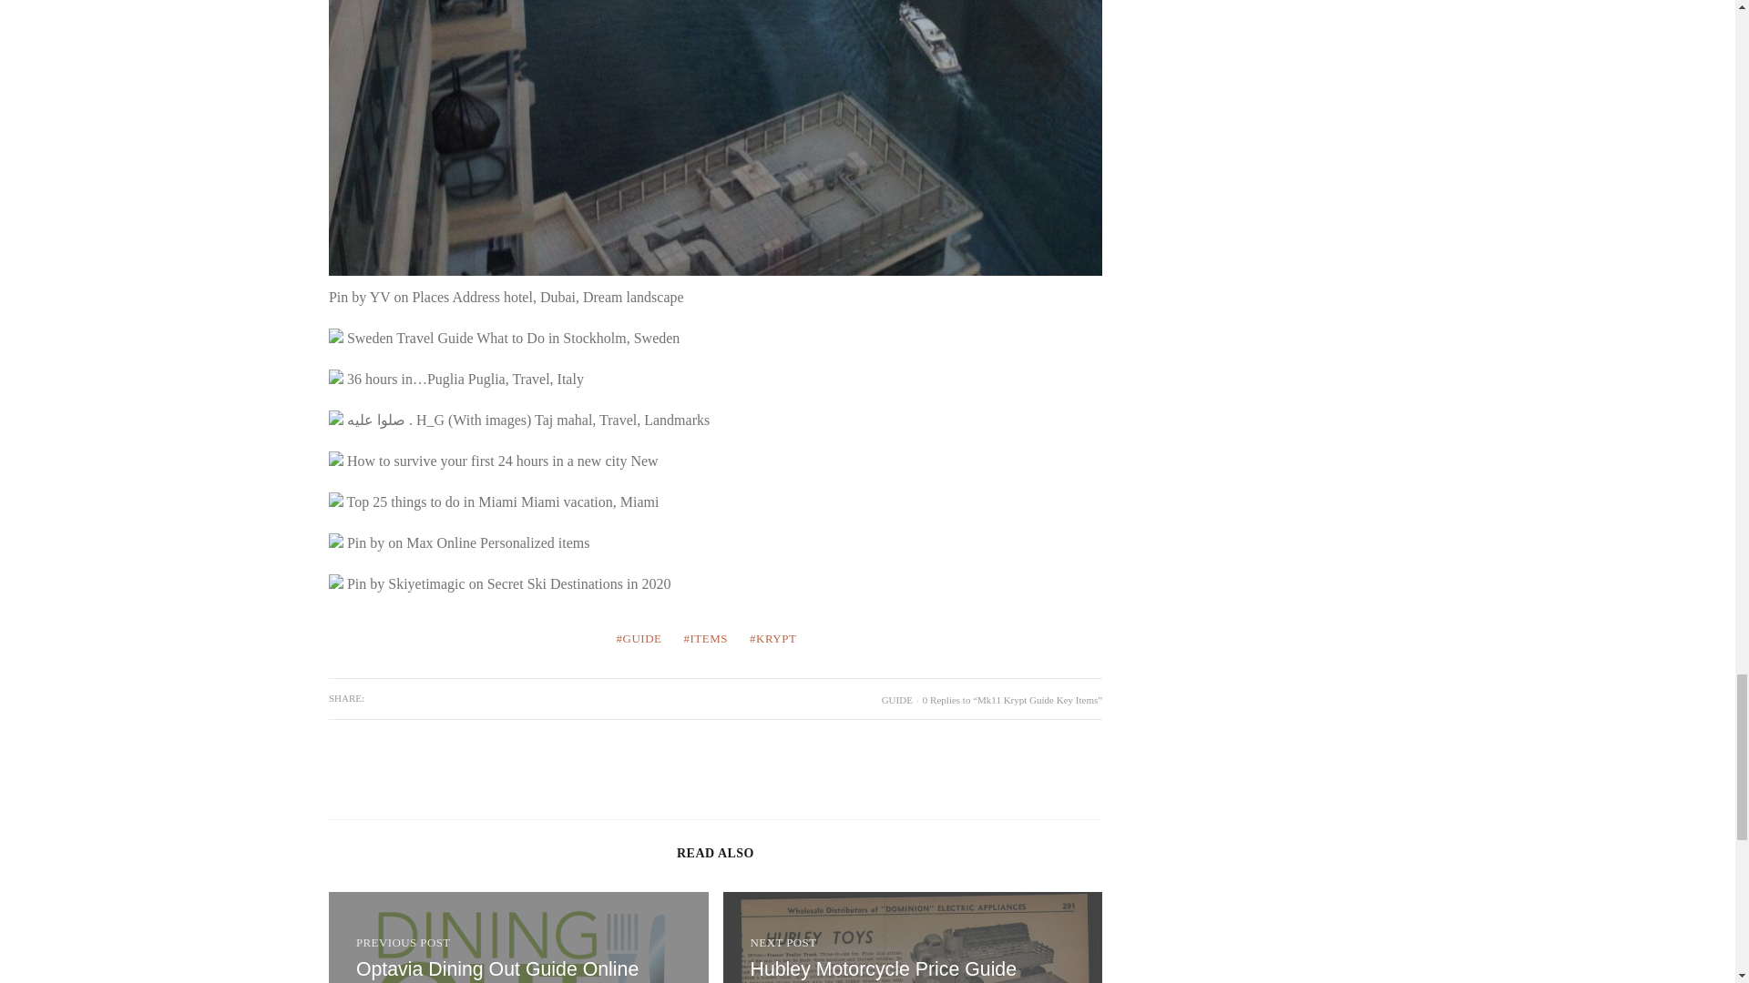 The image size is (1749, 983). I want to click on Mk11 Krypt Guide Key Items, so click(884, 968).